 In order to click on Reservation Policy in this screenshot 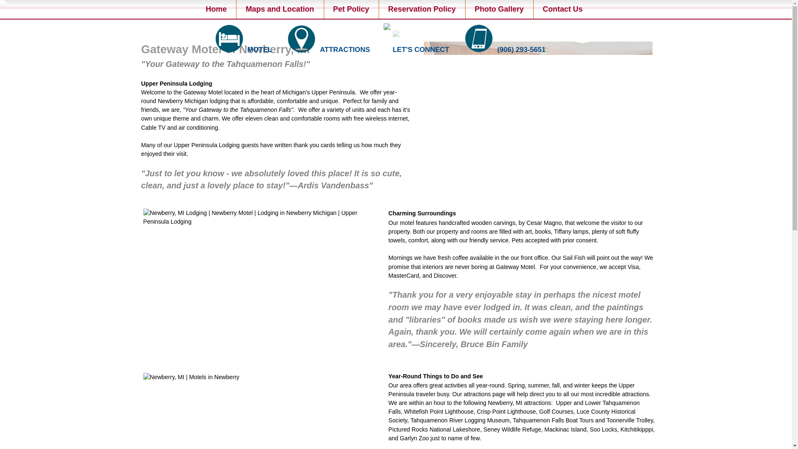, I will do `click(422, 9)`.